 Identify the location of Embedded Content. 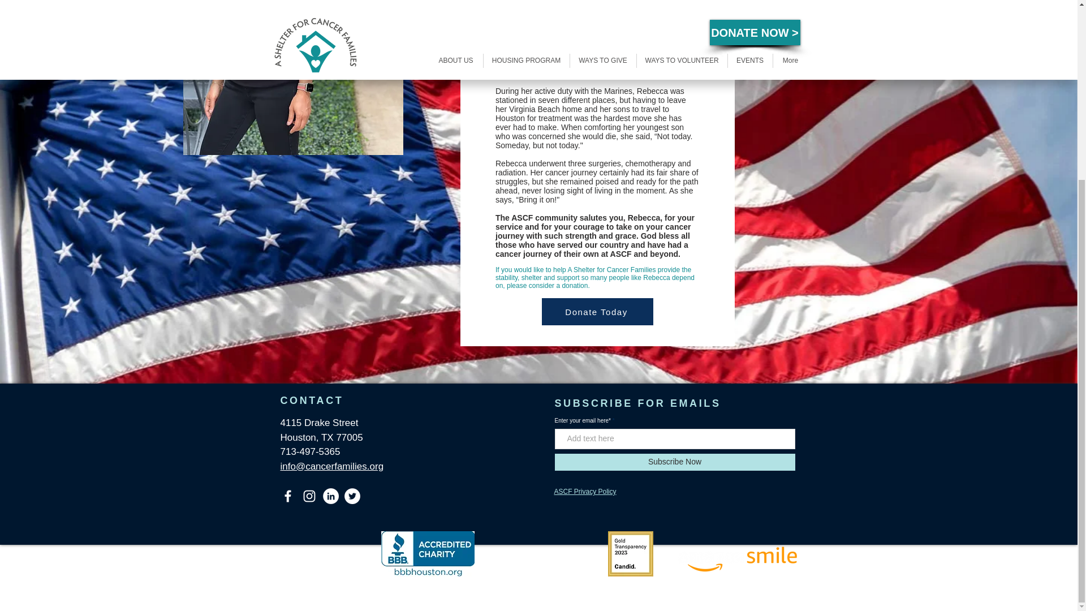
(327, 553).